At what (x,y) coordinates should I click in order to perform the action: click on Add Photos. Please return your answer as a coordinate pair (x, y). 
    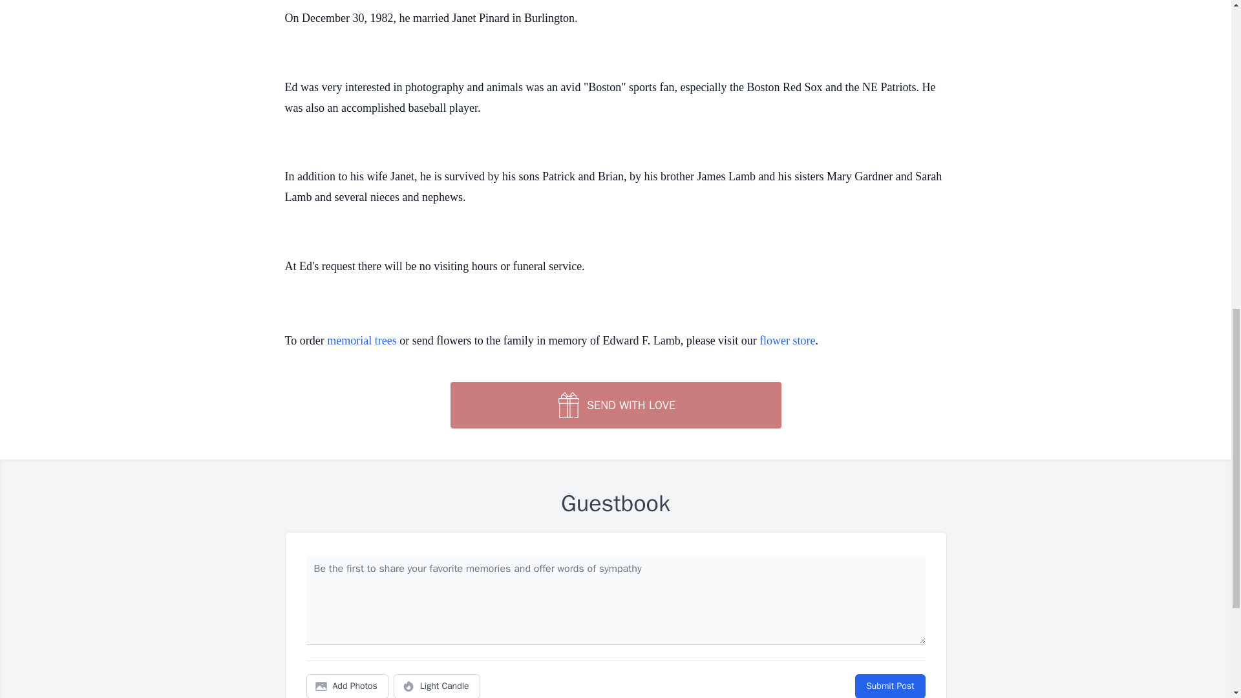
    Looking at the image, I should click on (347, 686).